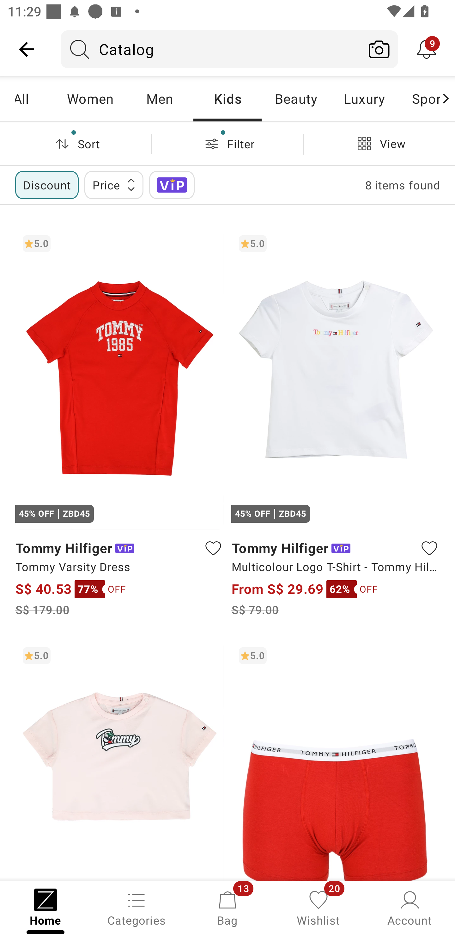 The image size is (455, 936). I want to click on Discount, so click(47, 185).